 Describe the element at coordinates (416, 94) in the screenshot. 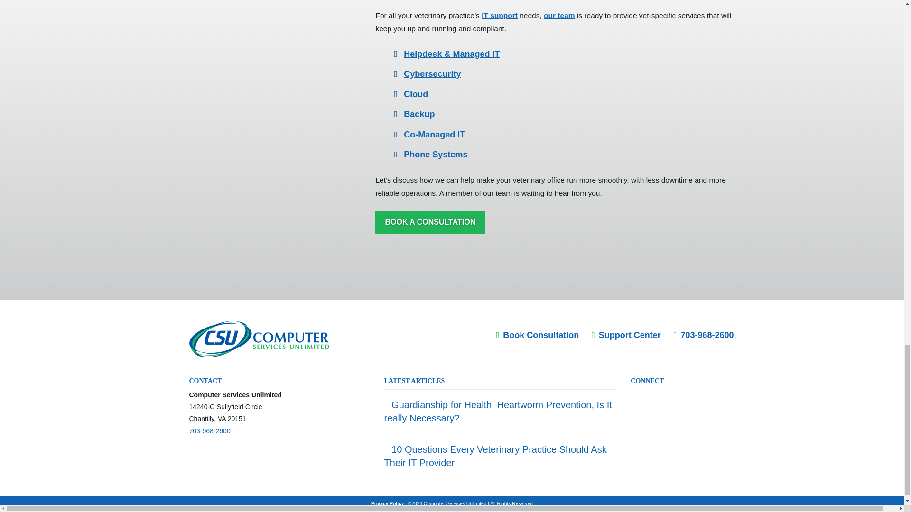

I see `Cloud` at that location.